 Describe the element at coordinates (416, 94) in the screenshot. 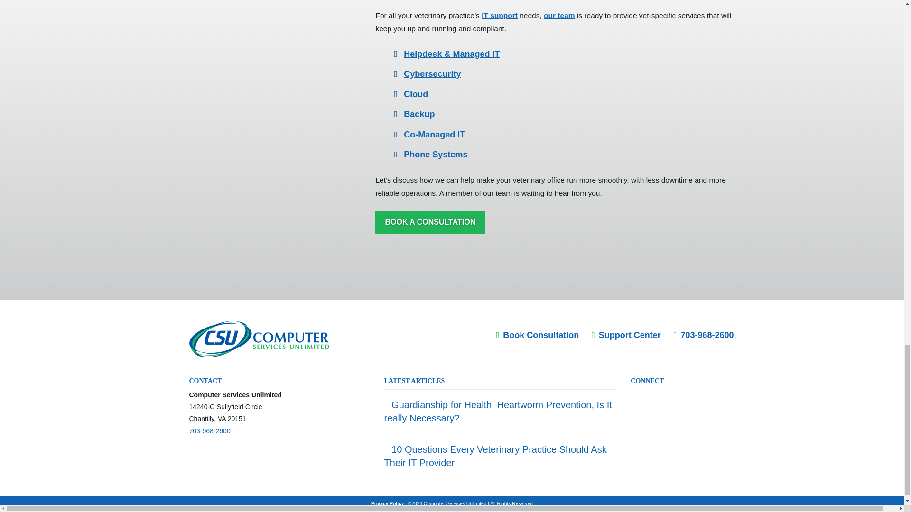

I see `Cloud` at that location.